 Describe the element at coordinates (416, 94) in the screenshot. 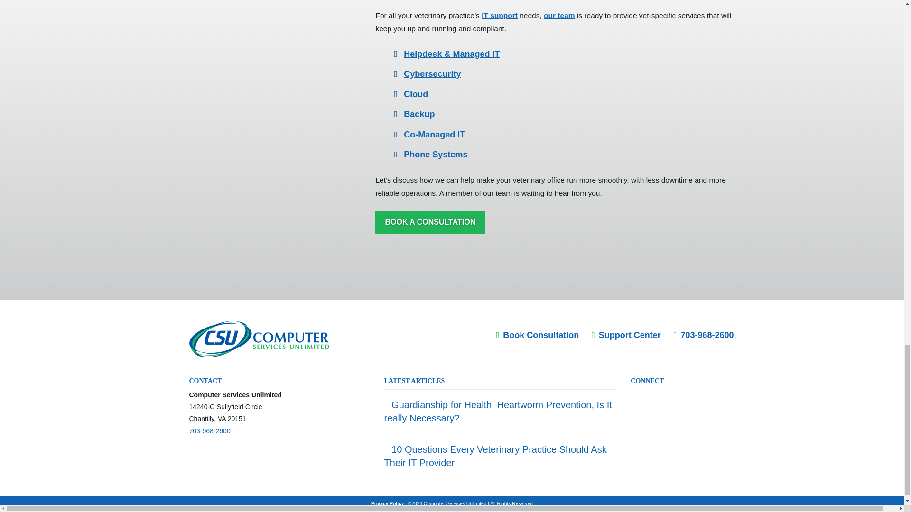

I see `Cloud` at that location.